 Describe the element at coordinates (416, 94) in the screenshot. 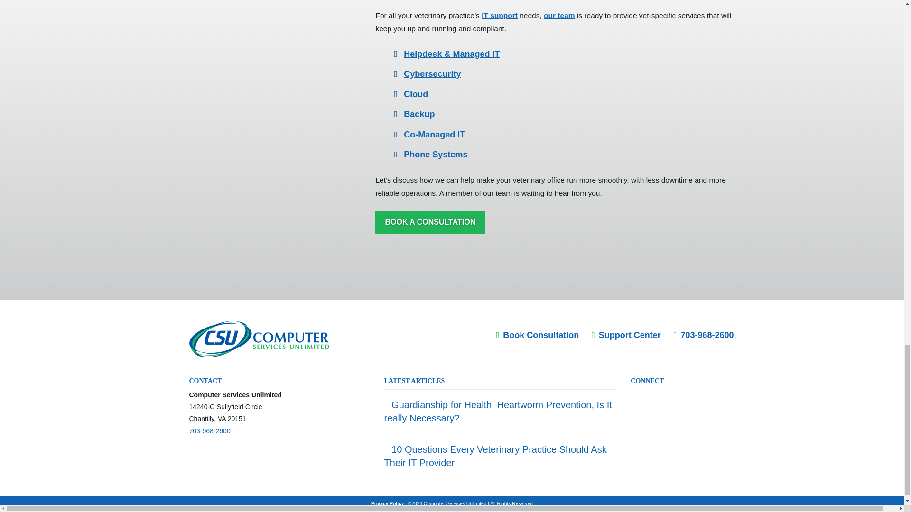

I see `Cloud` at that location.